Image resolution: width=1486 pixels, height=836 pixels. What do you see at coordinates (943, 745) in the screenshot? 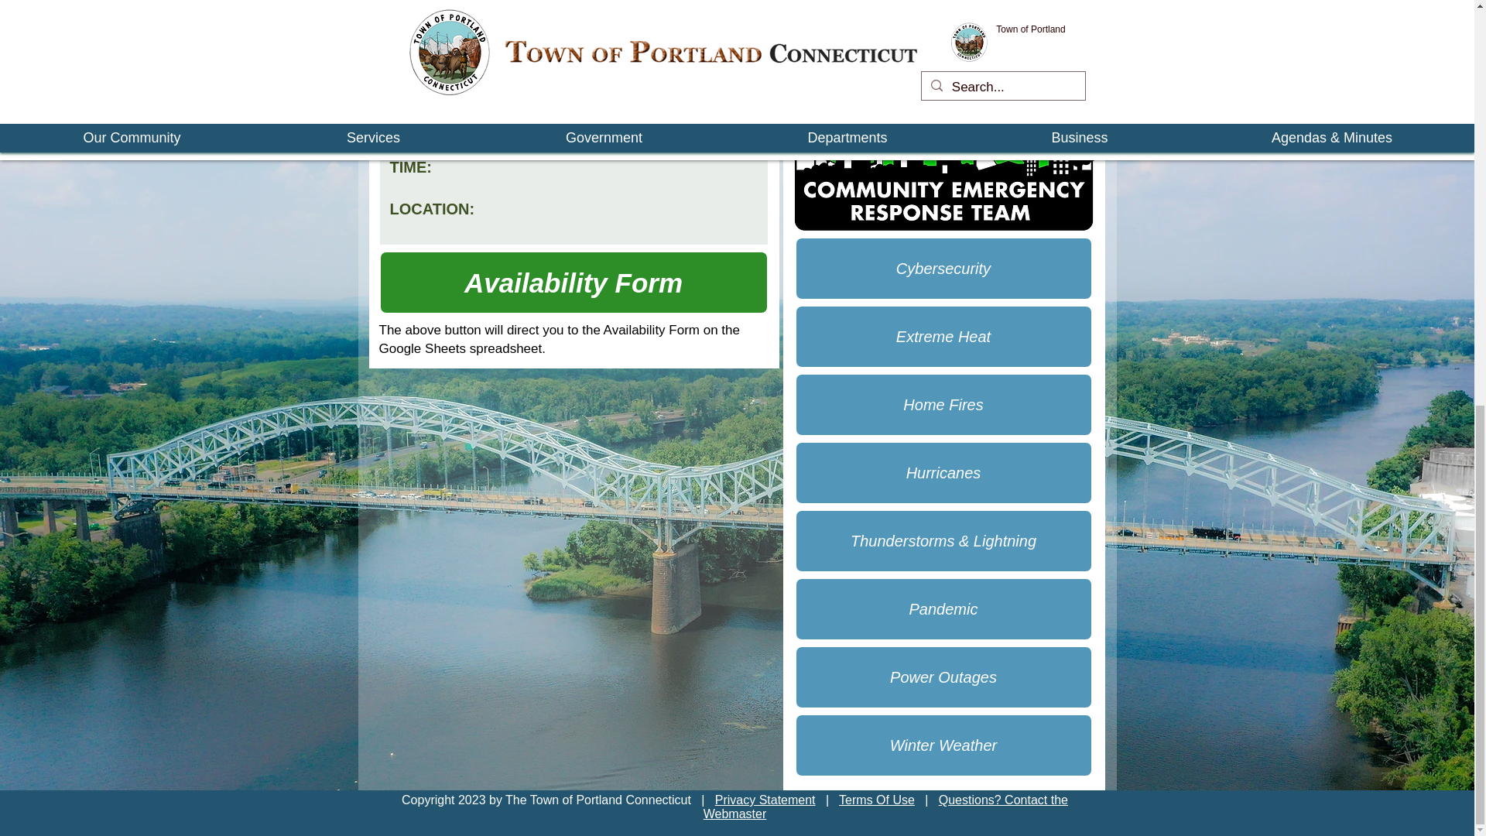
I see `Winter Weather` at bounding box center [943, 745].